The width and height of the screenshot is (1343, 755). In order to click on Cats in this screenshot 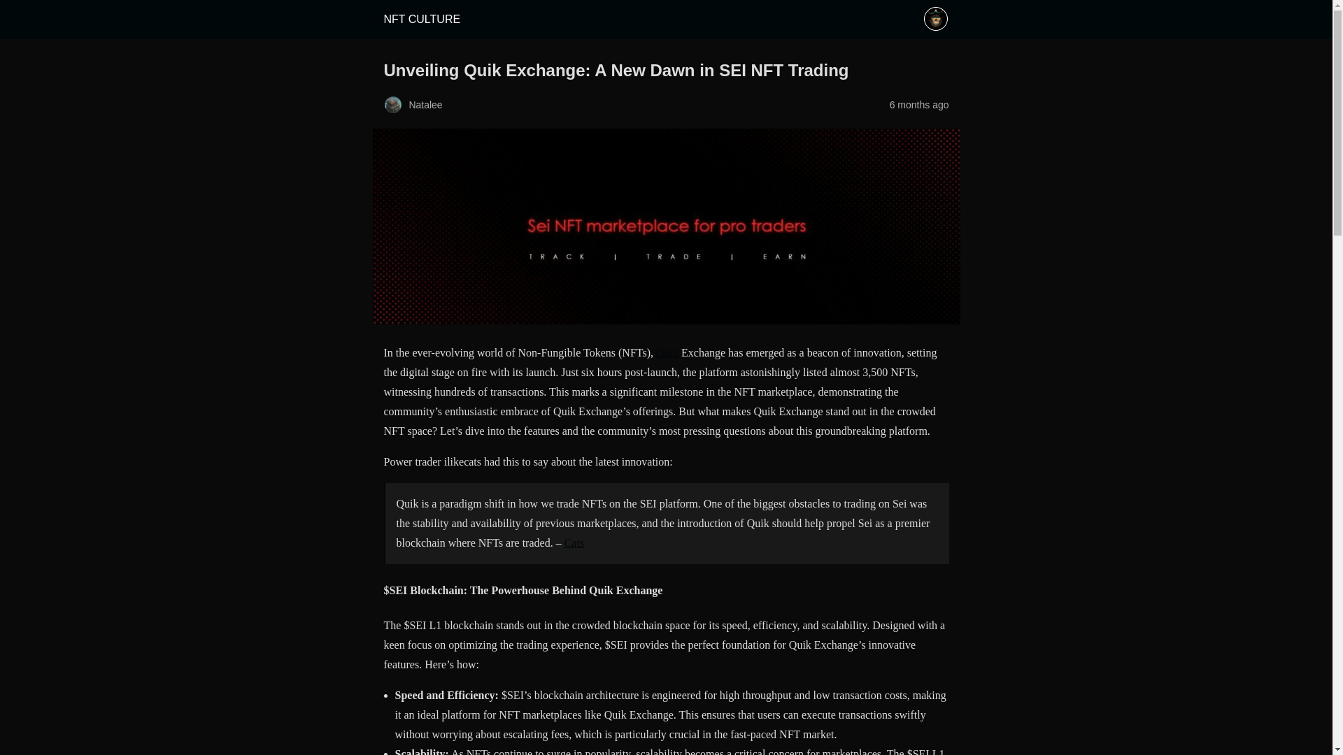, I will do `click(574, 542)`.